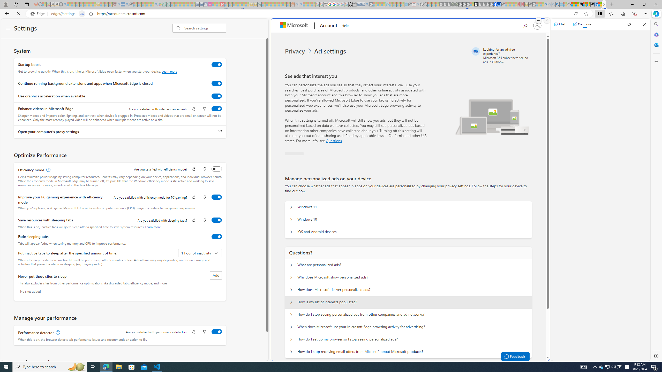 The width and height of the screenshot is (662, 372). I want to click on Manage personalized ads on your device Windows 11, so click(291, 207).